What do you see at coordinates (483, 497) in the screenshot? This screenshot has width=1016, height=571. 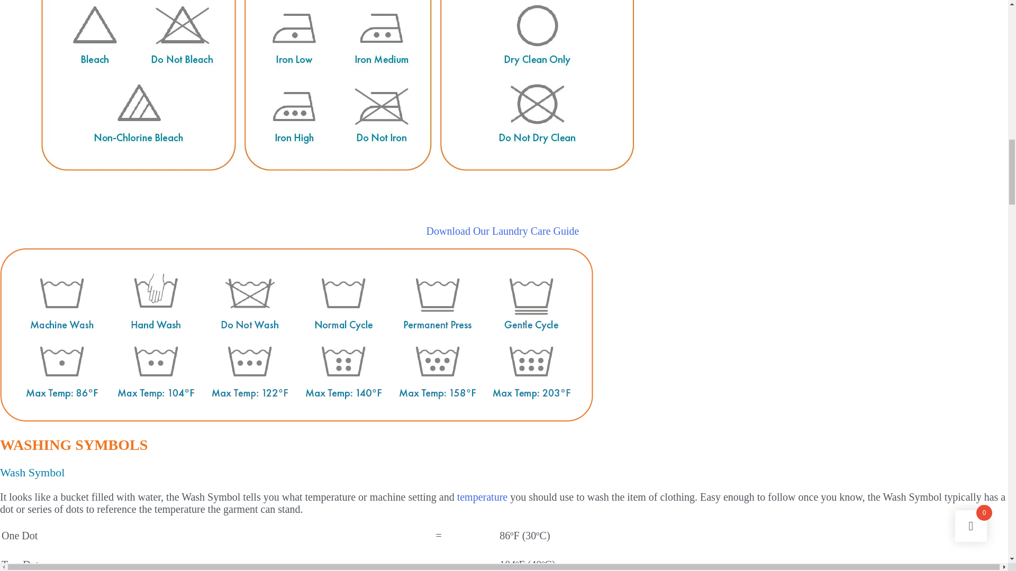 I see `Choose the Best Water Temperature for Laundry` at bounding box center [483, 497].